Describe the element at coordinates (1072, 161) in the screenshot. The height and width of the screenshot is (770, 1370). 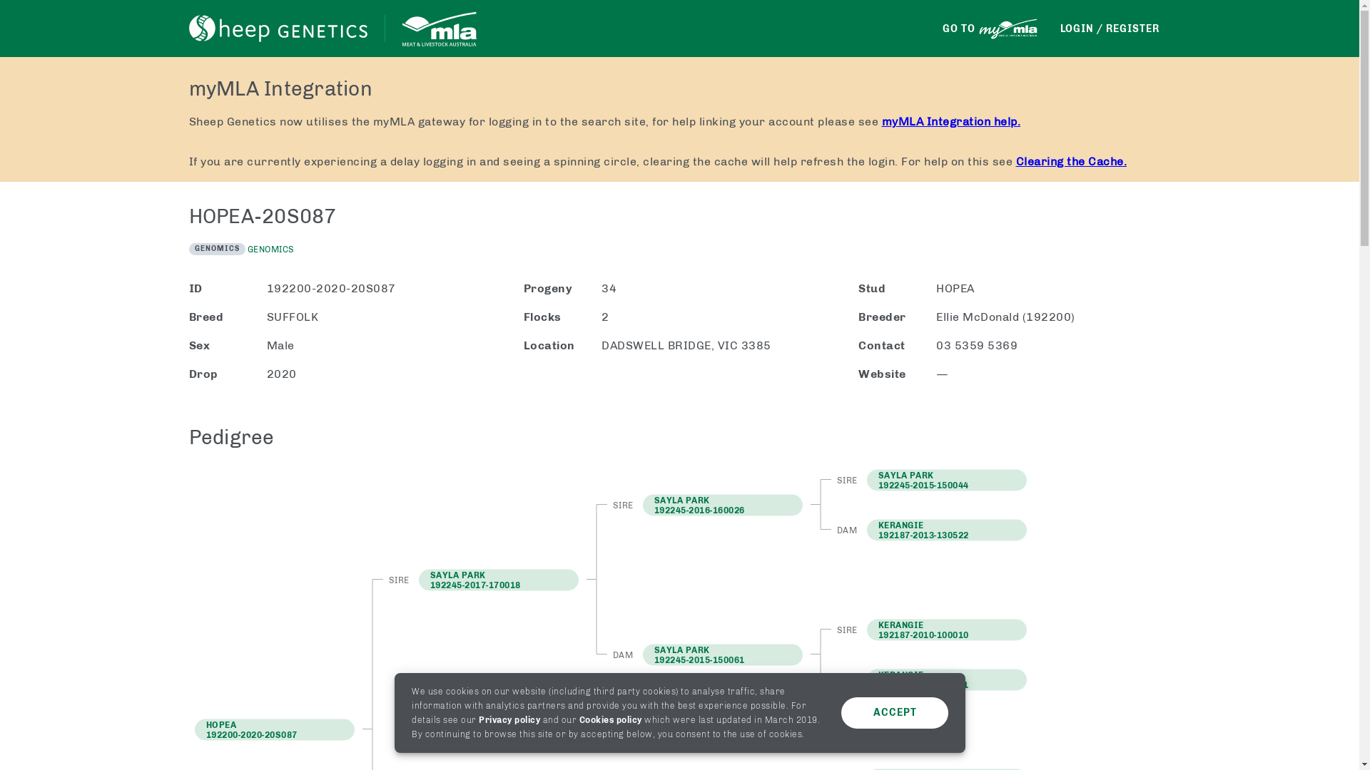
I see `Clearing the Cache.` at that location.